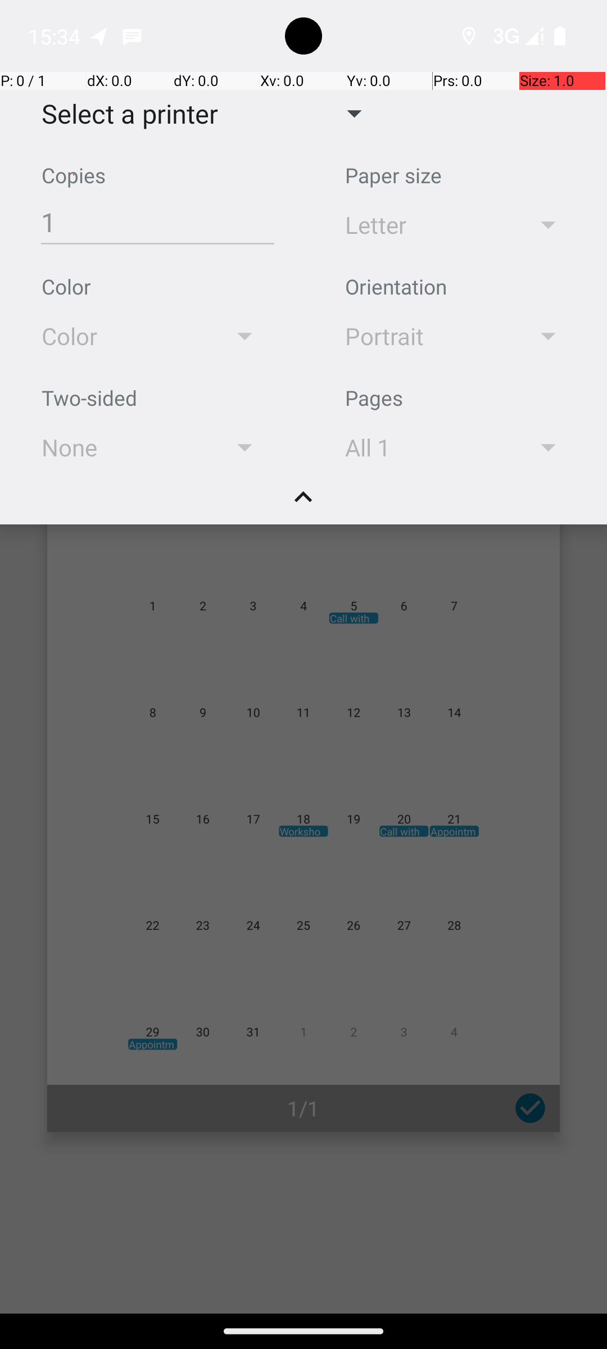 The image size is (607, 1349). Describe the element at coordinates (303, 504) in the screenshot. I see `Collapse handle` at that location.